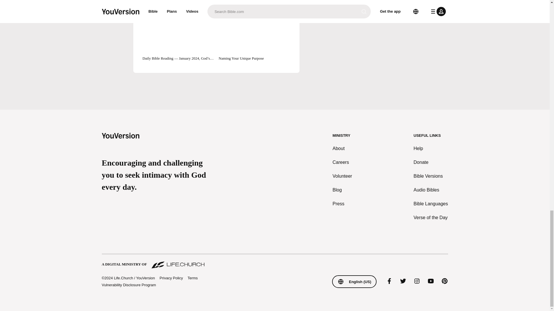  Describe the element at coordinates (342, 149) in the screenshot. I see `About` at that location.